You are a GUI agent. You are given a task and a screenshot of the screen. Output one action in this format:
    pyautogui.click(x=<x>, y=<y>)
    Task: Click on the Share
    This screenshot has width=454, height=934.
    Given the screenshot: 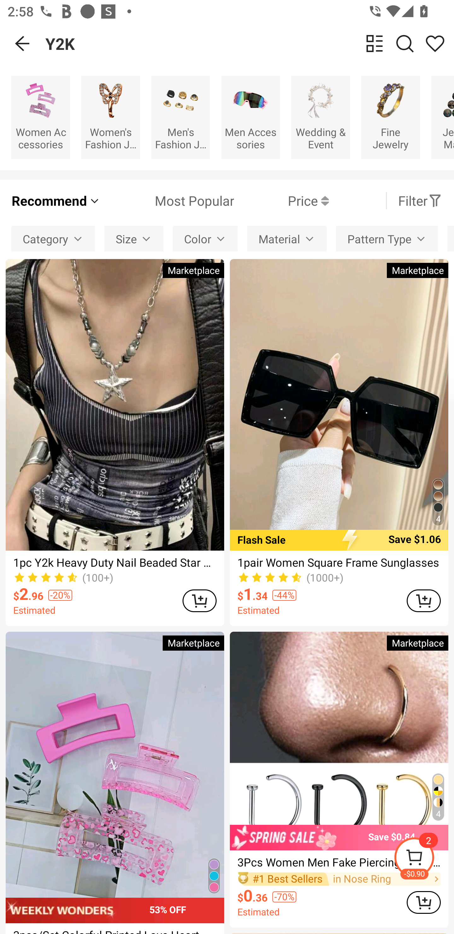 What is the action you would take?
    pyautogui.click(x=435, y=43)
    